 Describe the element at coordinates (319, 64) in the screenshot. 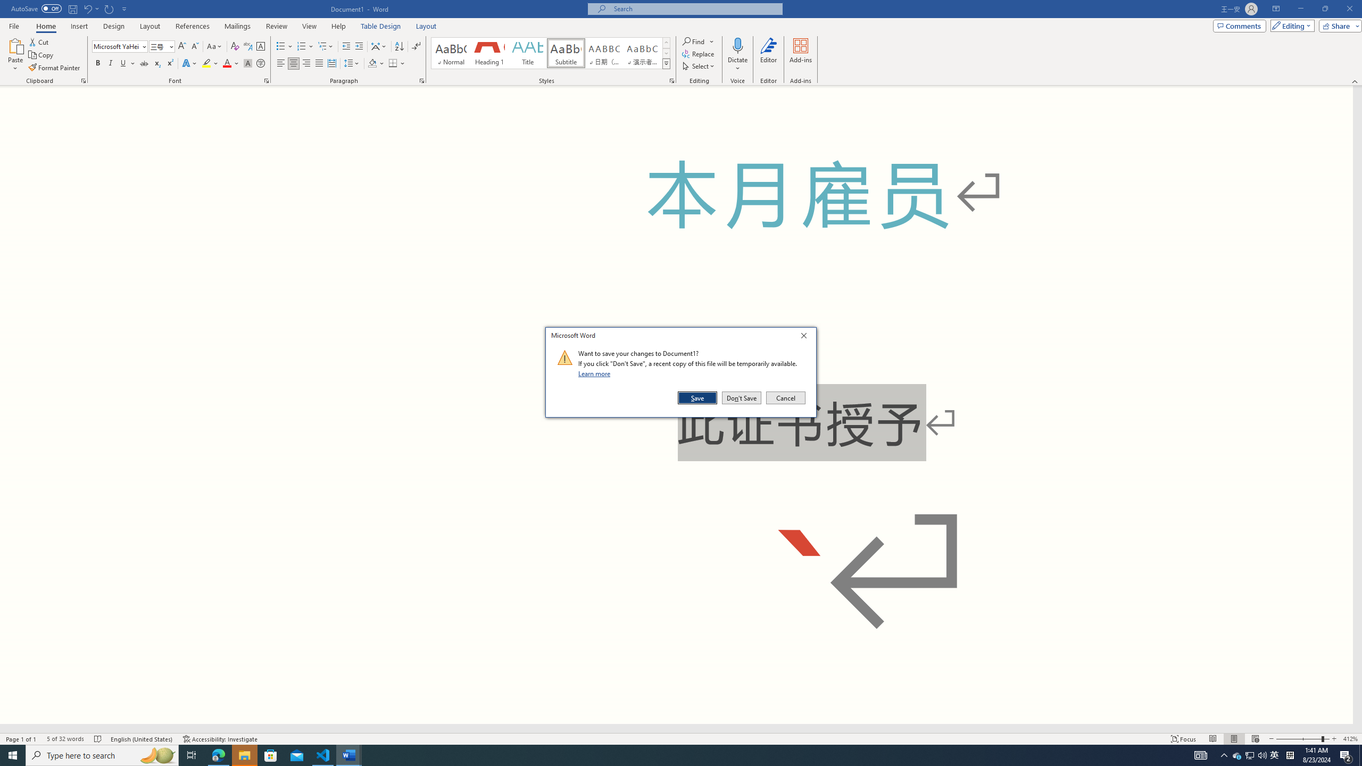

I see `Justify` at that location.